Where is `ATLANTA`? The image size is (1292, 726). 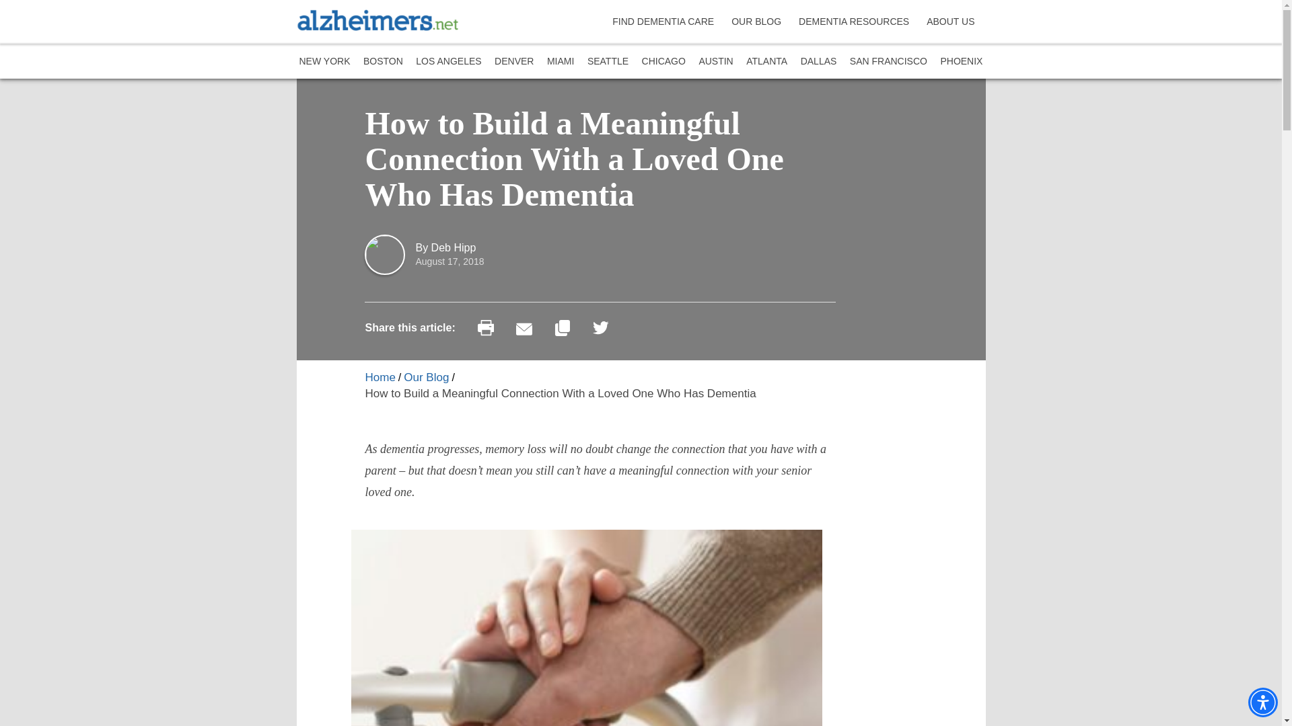
ATLANTA is located at coordinates (766, 61).